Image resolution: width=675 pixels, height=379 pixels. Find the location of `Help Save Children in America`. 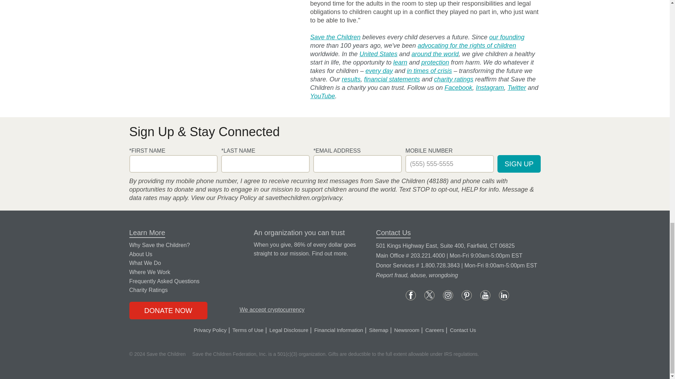

Help Save Children in America is located at coordinates (378, 54).